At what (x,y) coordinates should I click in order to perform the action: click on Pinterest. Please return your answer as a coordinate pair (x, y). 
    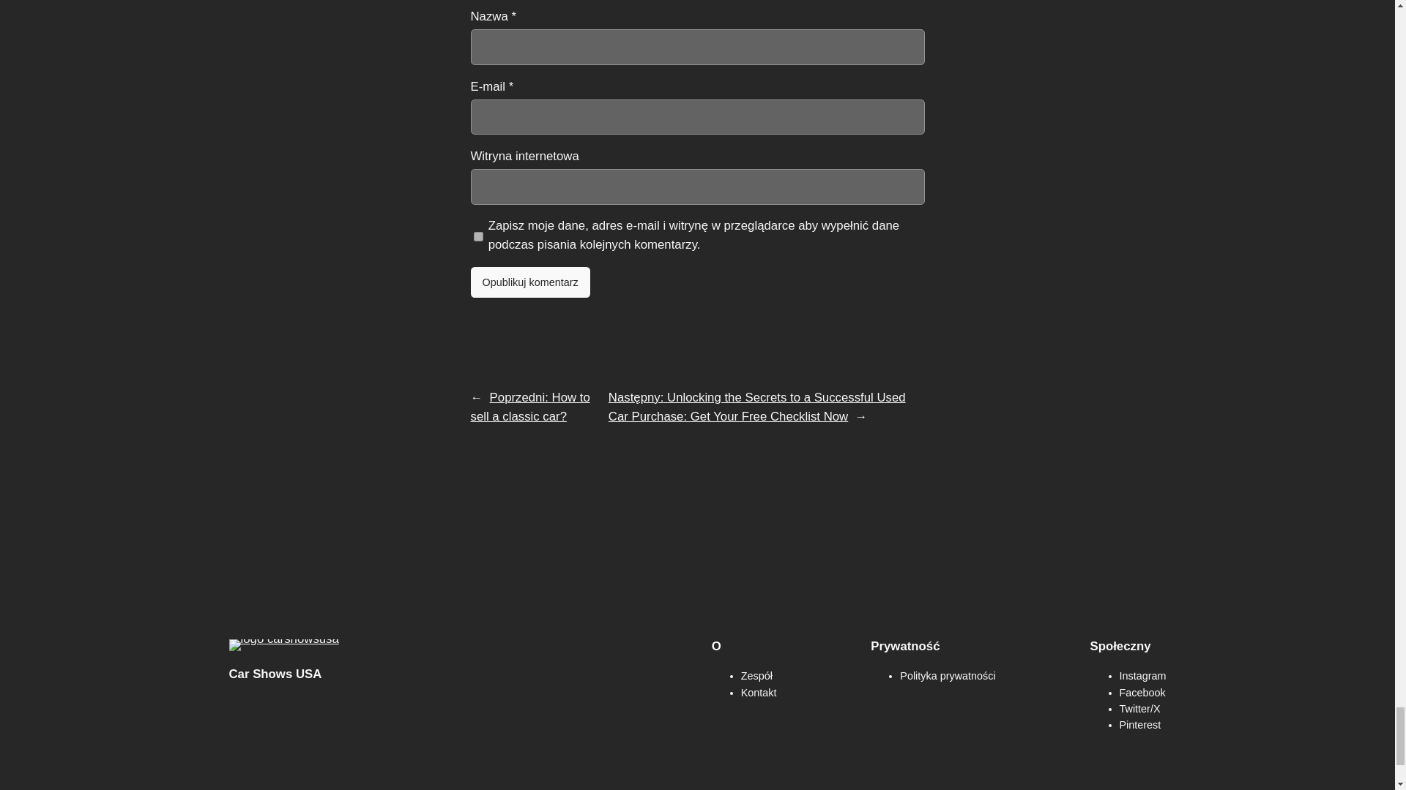
    Looking at the image, I should click on (1139, 724).